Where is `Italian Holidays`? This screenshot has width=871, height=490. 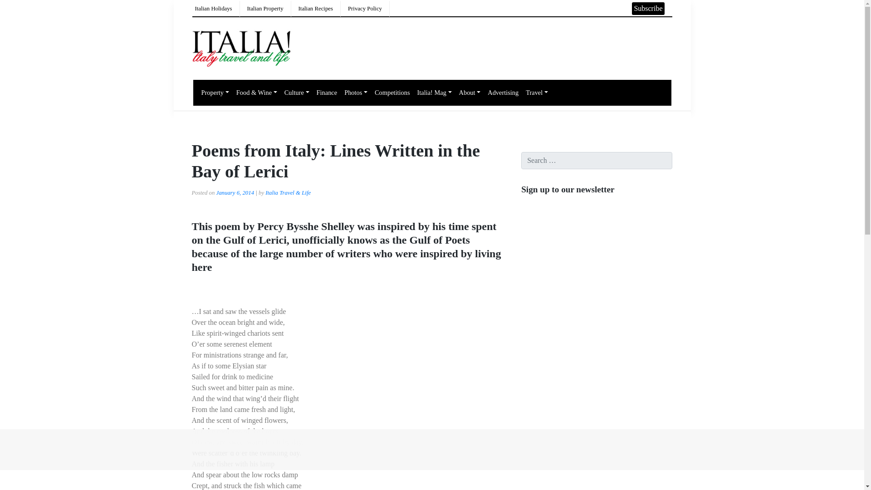 Italian Holidays is located at coordinates (214, 9).